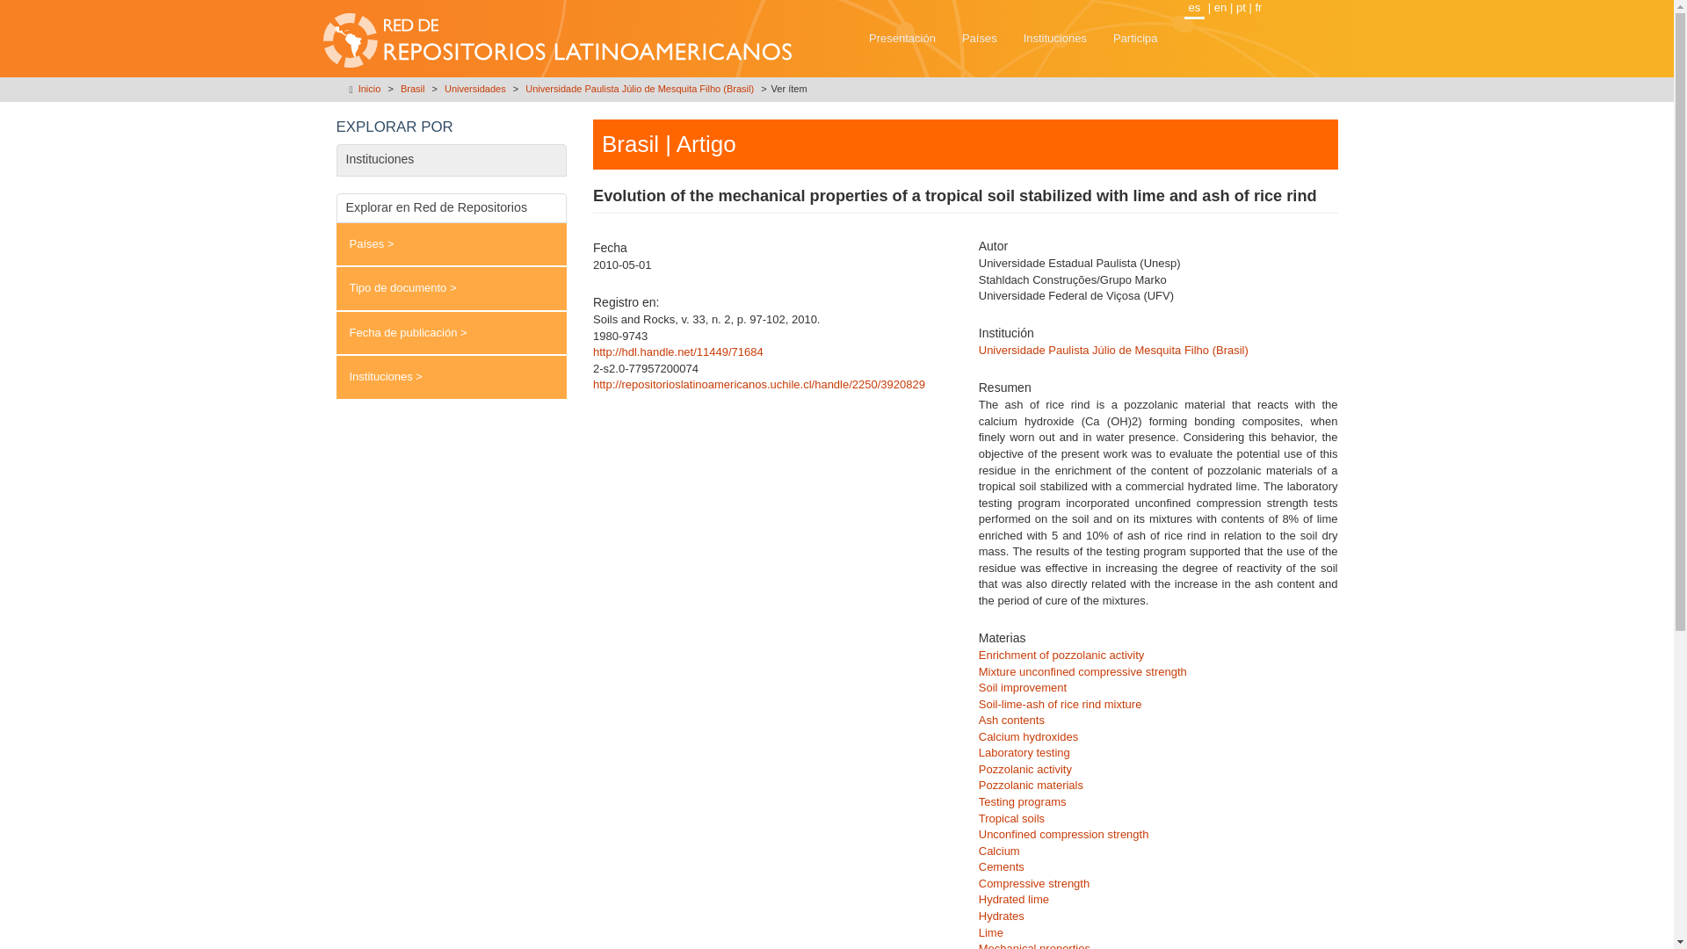 This screenshot has height=949, width=1687. Describe the element at coordinates (1022, 687) in the screenshot. I see `Soil improvement` at that location.